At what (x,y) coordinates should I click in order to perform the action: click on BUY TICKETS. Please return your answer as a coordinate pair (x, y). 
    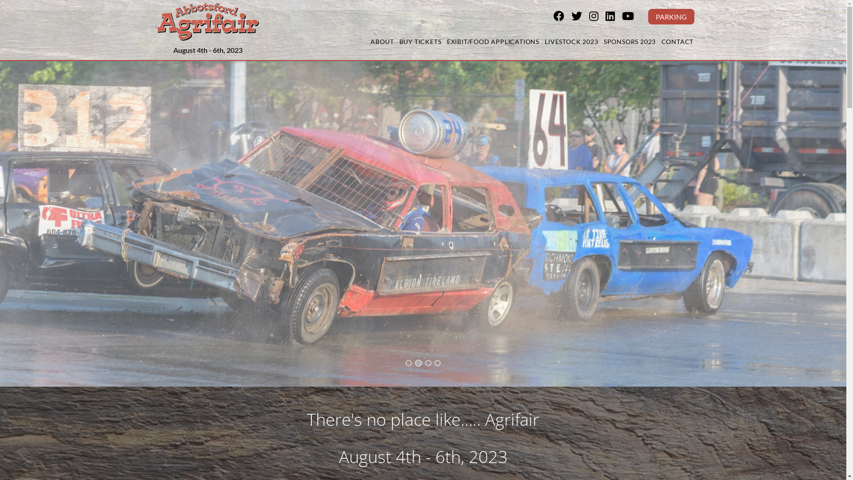
    Looking at the image, I should click on (420, 42).